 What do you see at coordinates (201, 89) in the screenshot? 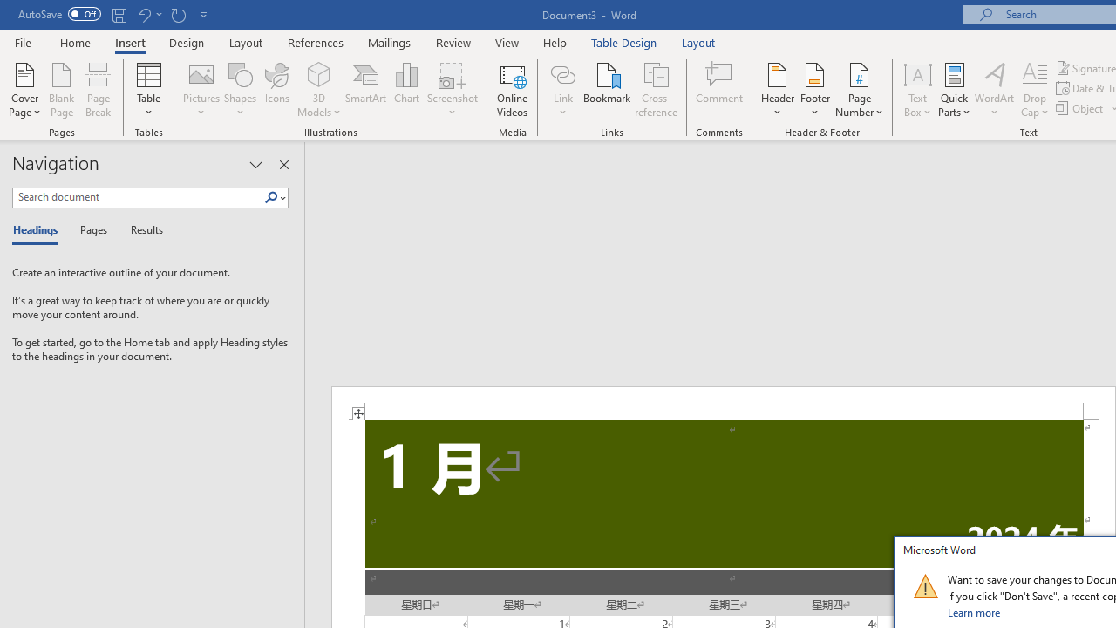
I see `Pictures` at bounding box center [201, 89].